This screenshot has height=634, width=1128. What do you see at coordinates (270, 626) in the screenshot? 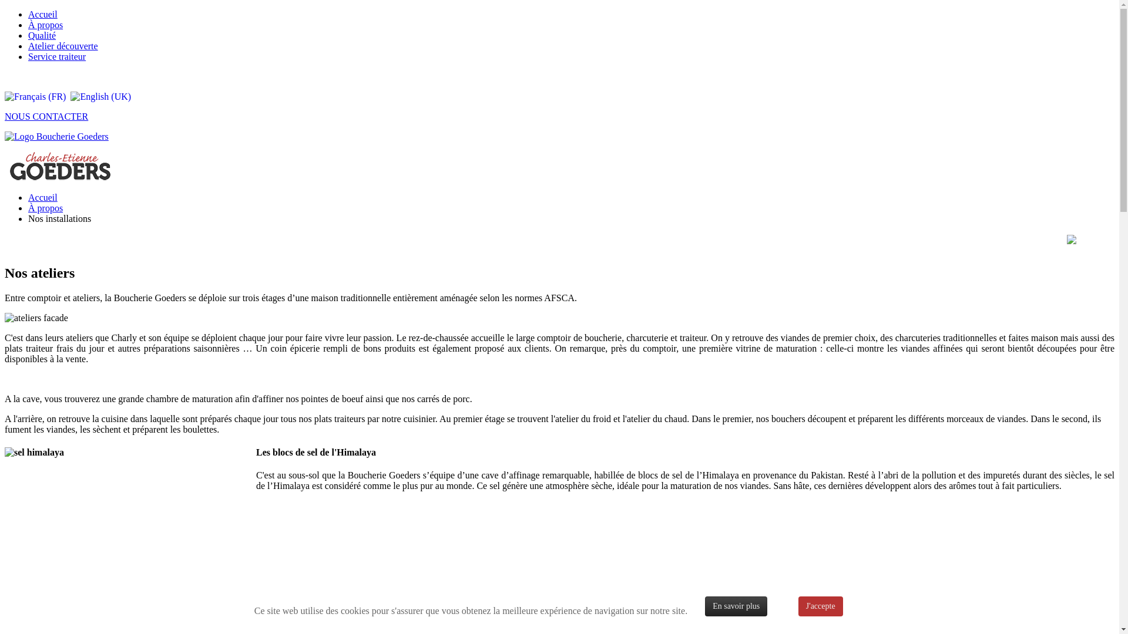
I see `Suivant` at bounding box center [270, 626].